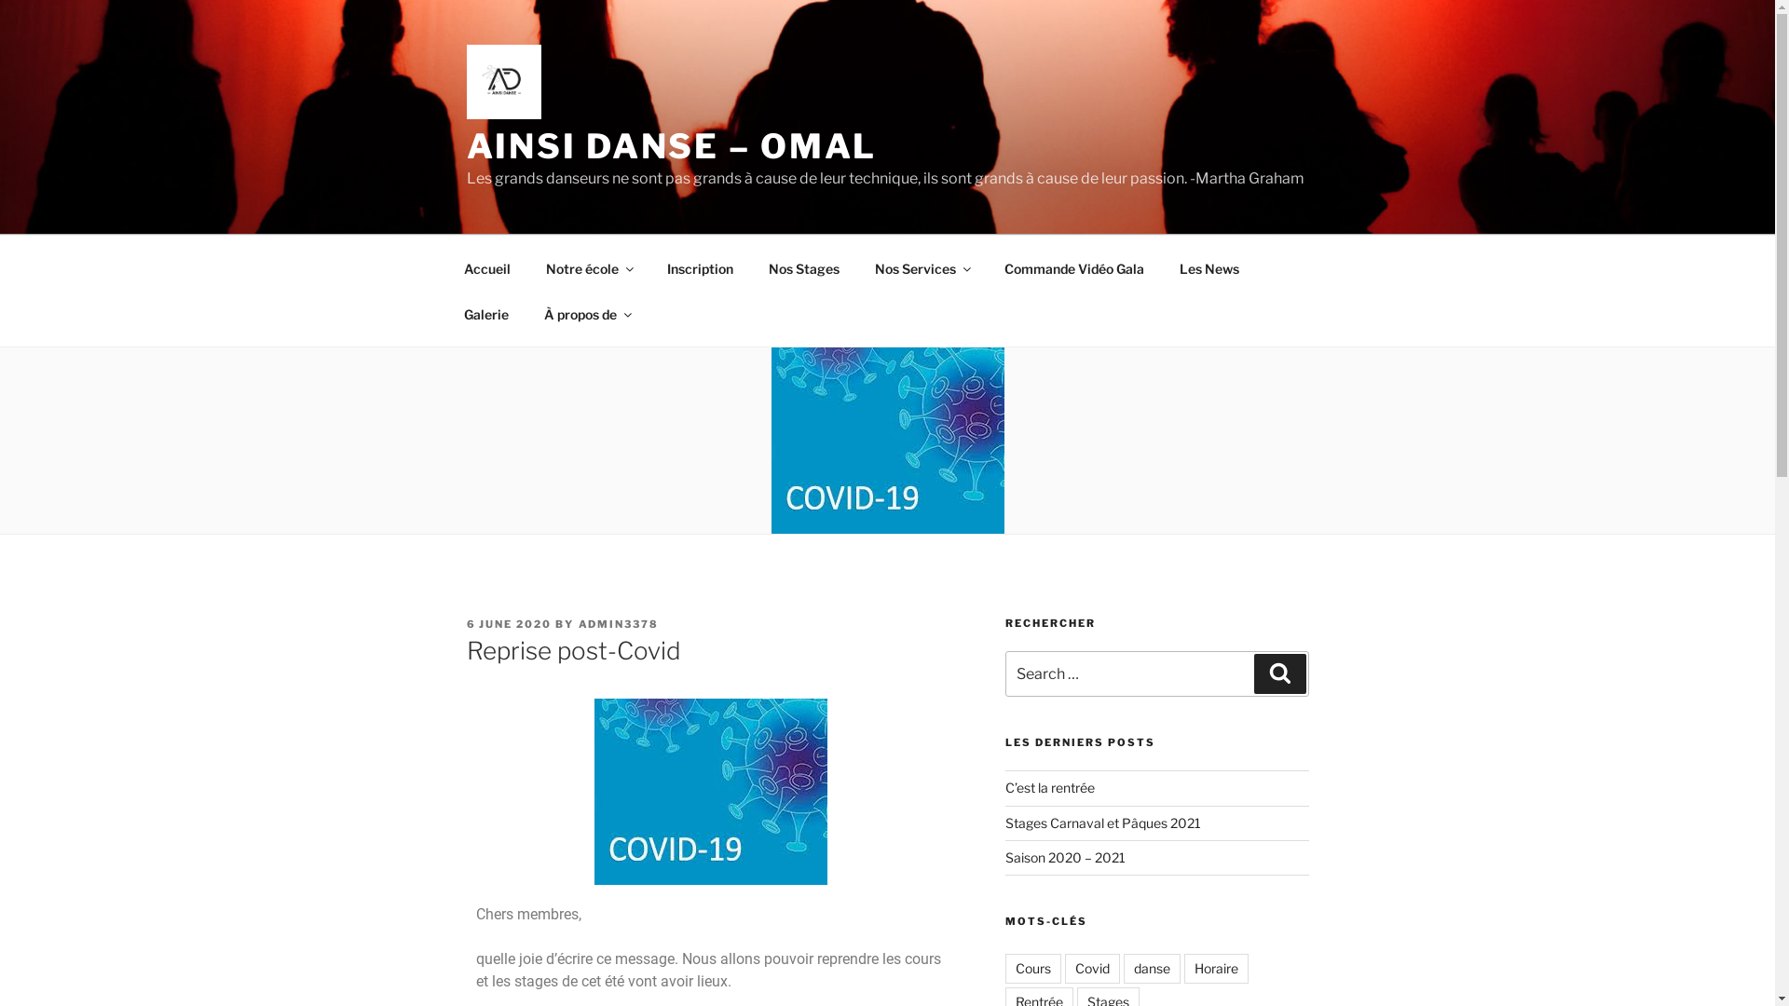 This screenshot has height=1006, width=1789. What do you see at coordinates (805, 268) in the screenshot?
I see `Nos Stages` at bounding box center [805, 268].